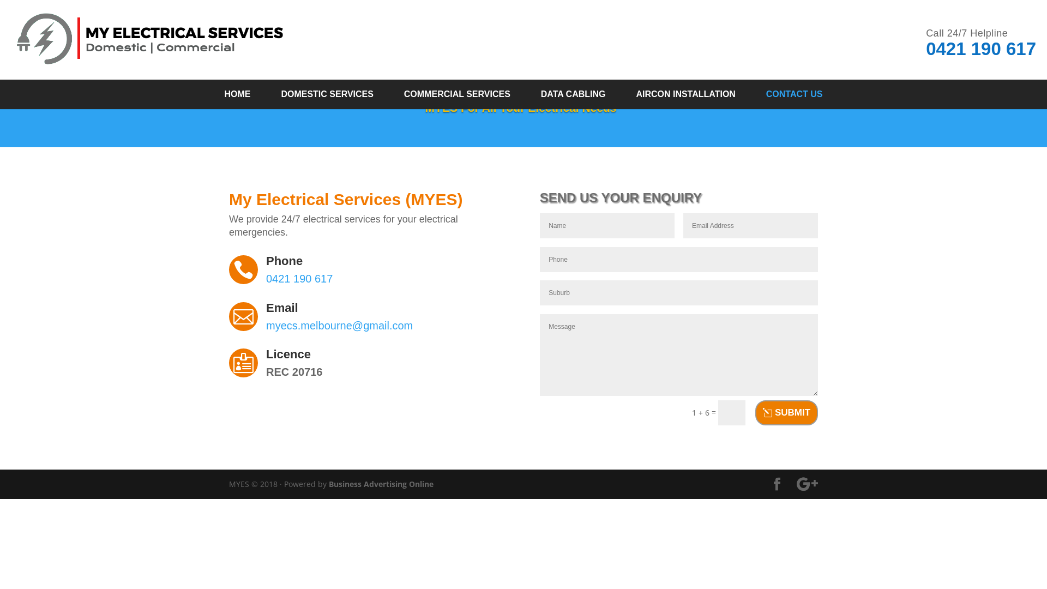  I want to click on myecs.melbourne@gmail.com, so click(339, 326).